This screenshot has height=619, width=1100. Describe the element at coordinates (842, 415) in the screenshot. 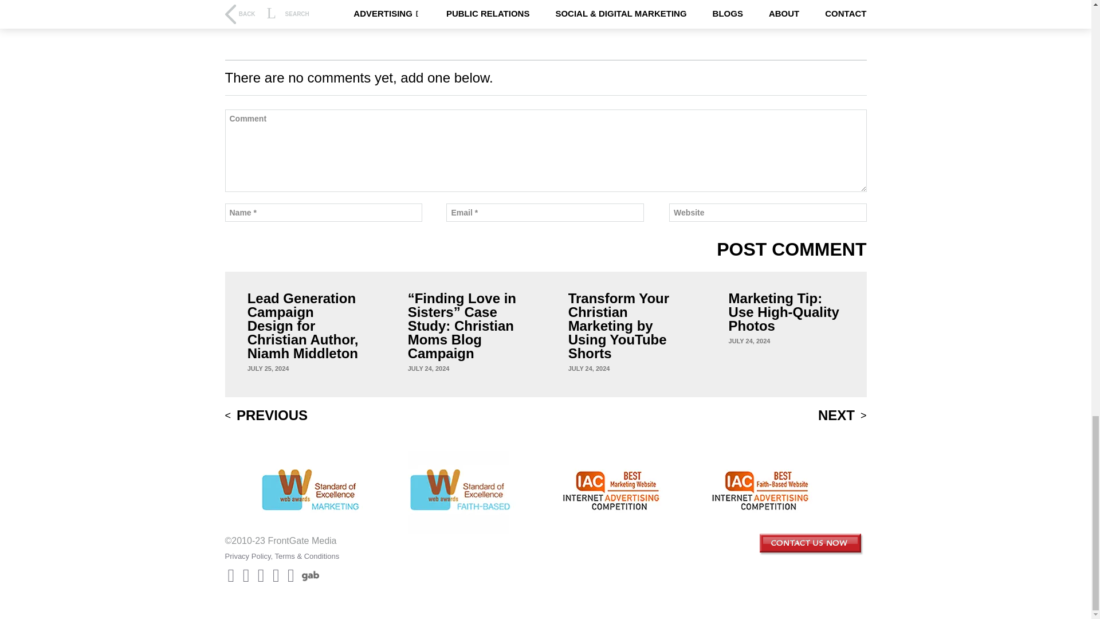

I see `NEXT` at that location.